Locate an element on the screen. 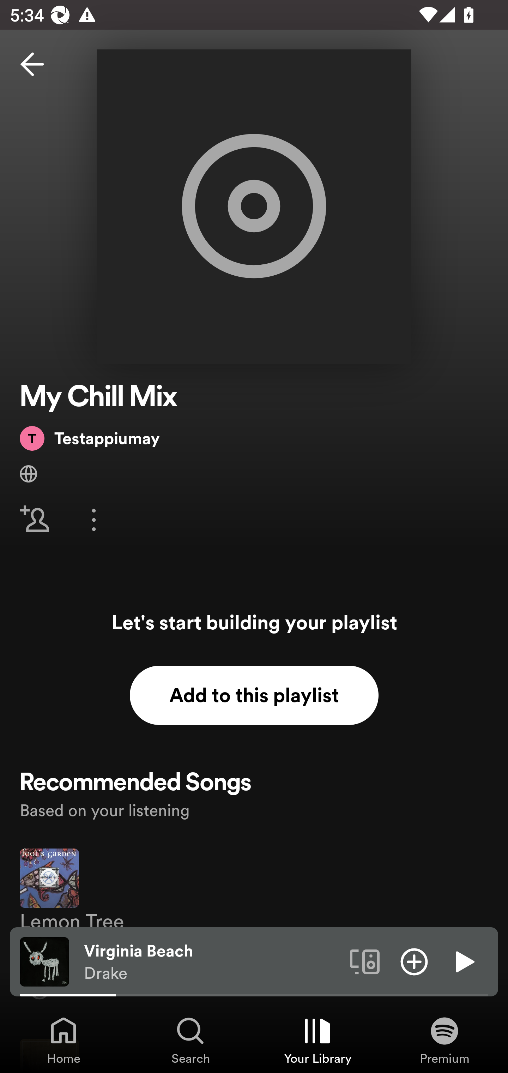 The width and height of the screenshot is (508, 1073). Premium, Tab 4 of 4 Premium Premium is located at coordinates (445, 1040).